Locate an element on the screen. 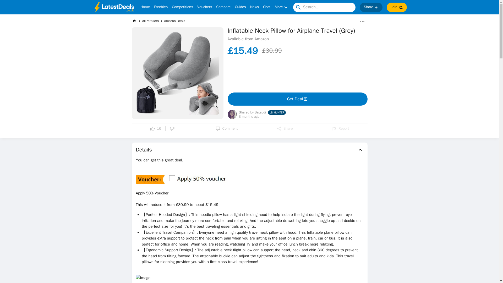 The height and width of the screenshot is (283, 503). Comment is located at coordinates (227, 128).